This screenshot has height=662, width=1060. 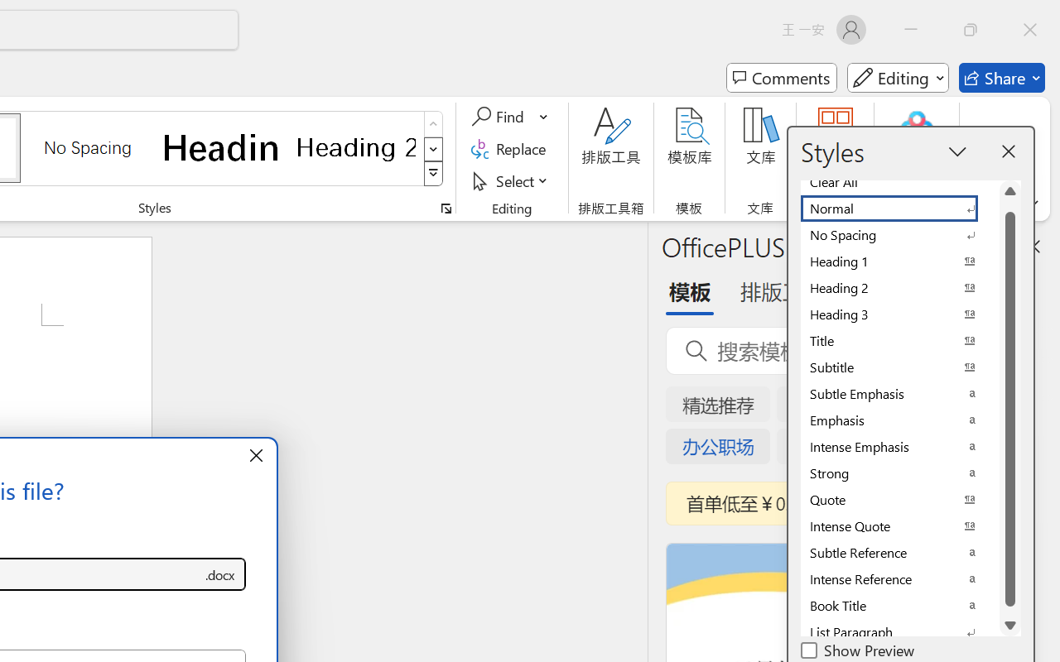 What do you see at coordinates (911, 30) in the screenshot?
I see `Minimize` at bounding box center [911, 30].